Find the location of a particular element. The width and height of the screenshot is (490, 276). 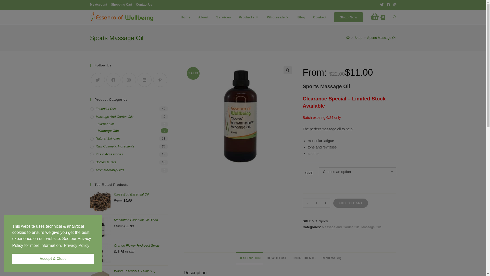

Home is located at coordinates (186, 17).